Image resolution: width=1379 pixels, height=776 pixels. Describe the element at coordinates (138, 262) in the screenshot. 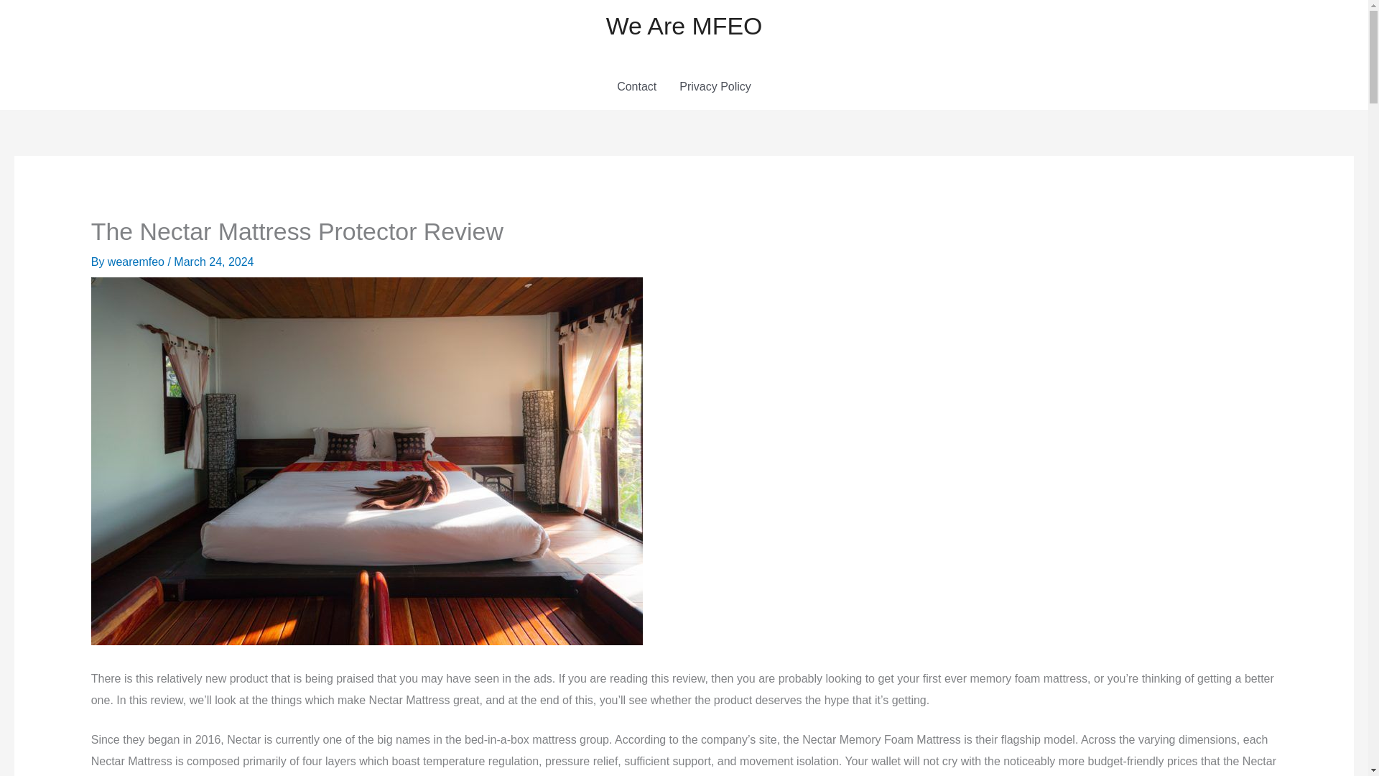

I see `View all posts by wearemfeo` at that location.